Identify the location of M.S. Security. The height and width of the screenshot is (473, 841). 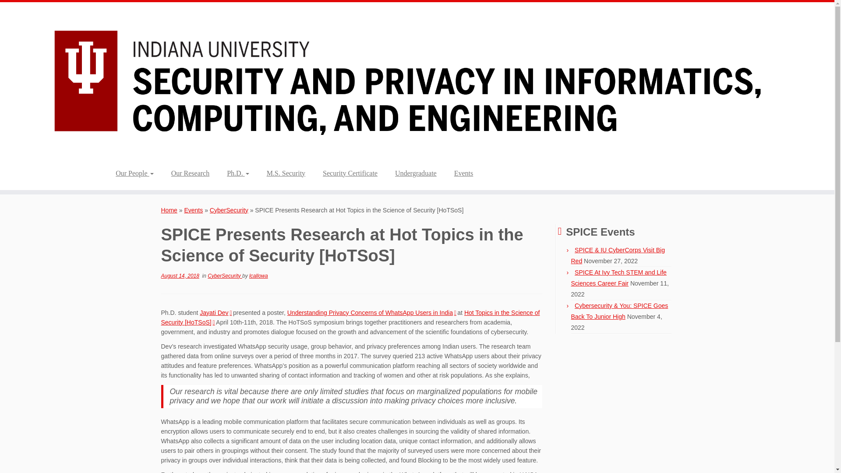
(286, 173).